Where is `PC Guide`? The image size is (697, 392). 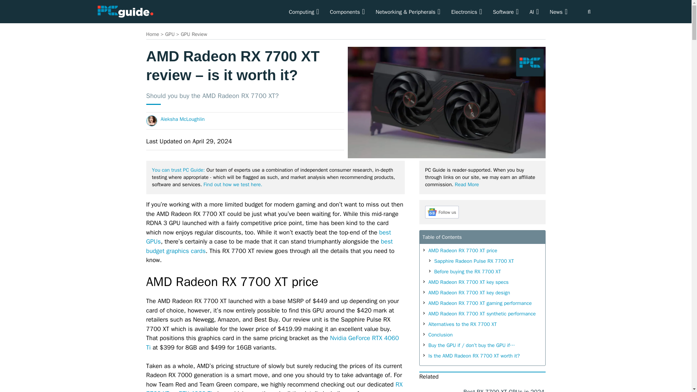
PC Guide is located at coordinates (125, 12).